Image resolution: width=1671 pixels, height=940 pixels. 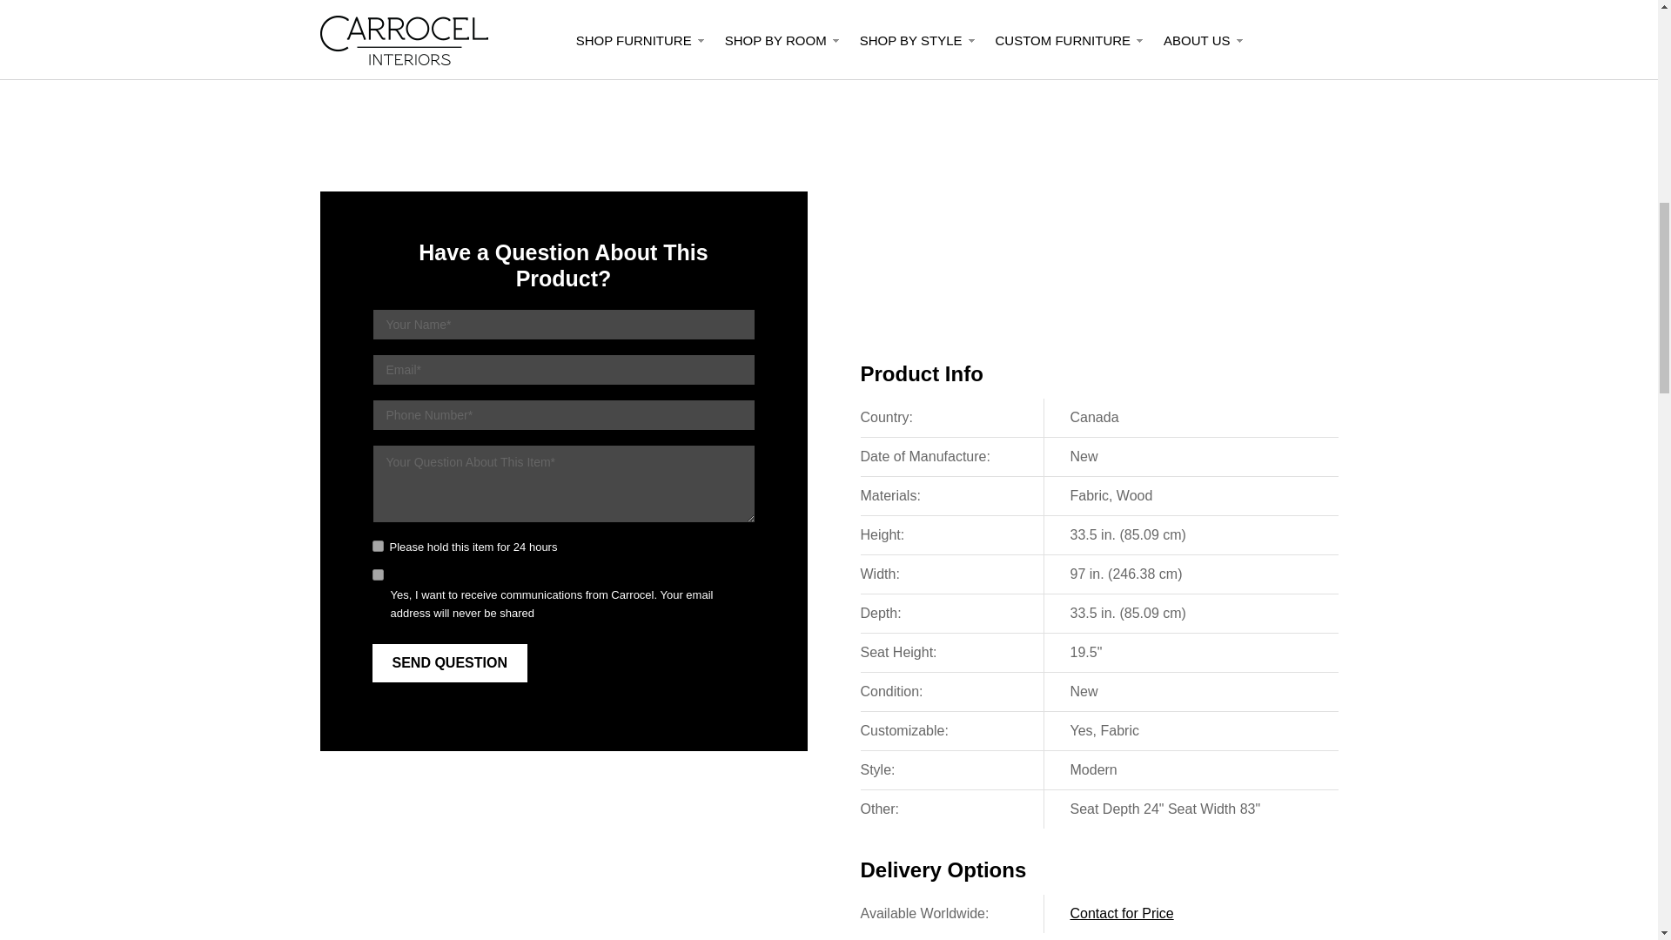 I want to click on Yes, so click(x=378, y=574).